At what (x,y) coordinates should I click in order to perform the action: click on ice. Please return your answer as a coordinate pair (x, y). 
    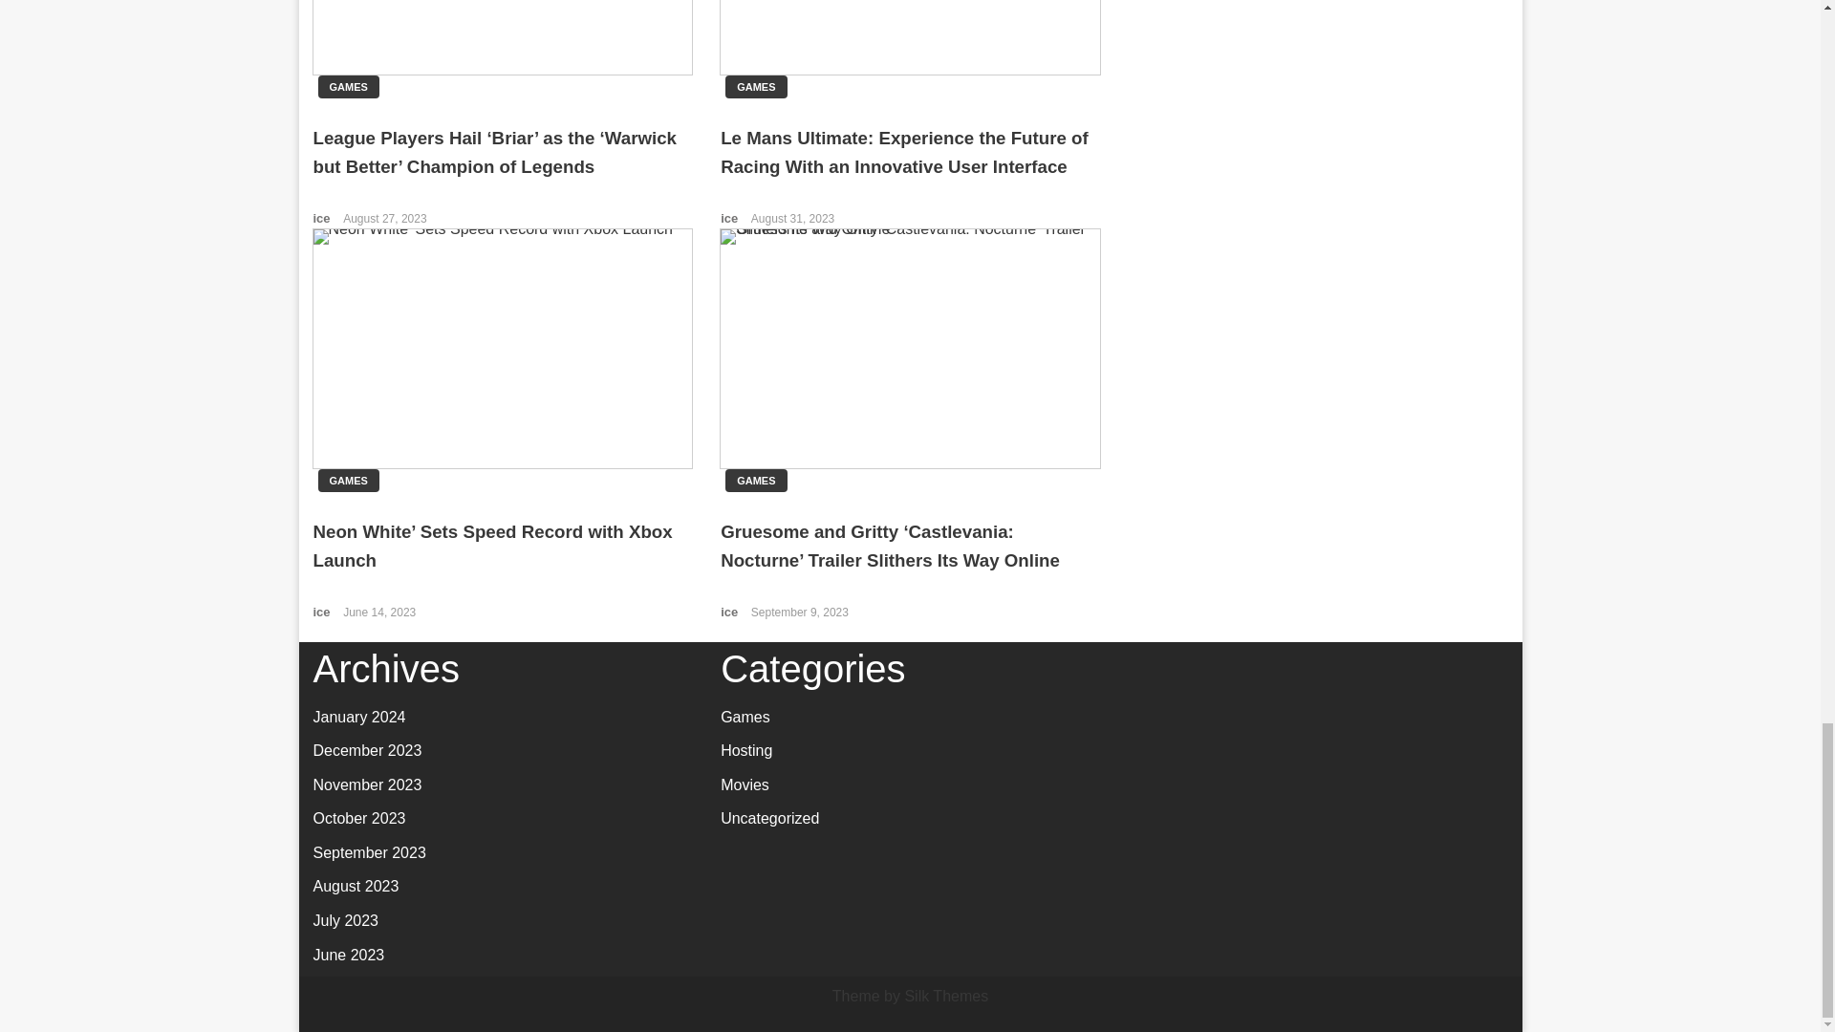
    Looking at the image, I should click on (323, 218).